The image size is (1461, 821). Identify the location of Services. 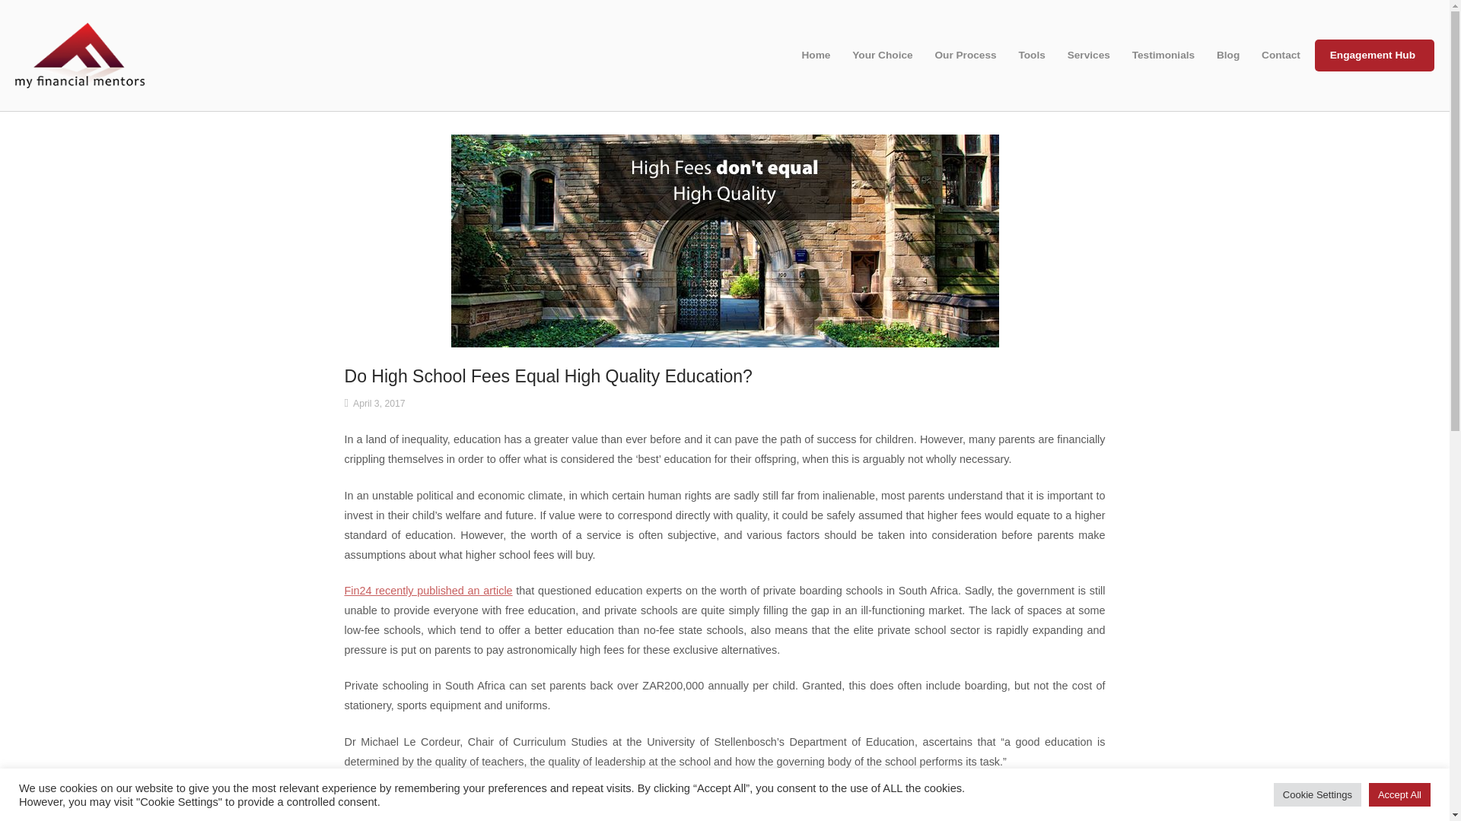
(1091, 55).